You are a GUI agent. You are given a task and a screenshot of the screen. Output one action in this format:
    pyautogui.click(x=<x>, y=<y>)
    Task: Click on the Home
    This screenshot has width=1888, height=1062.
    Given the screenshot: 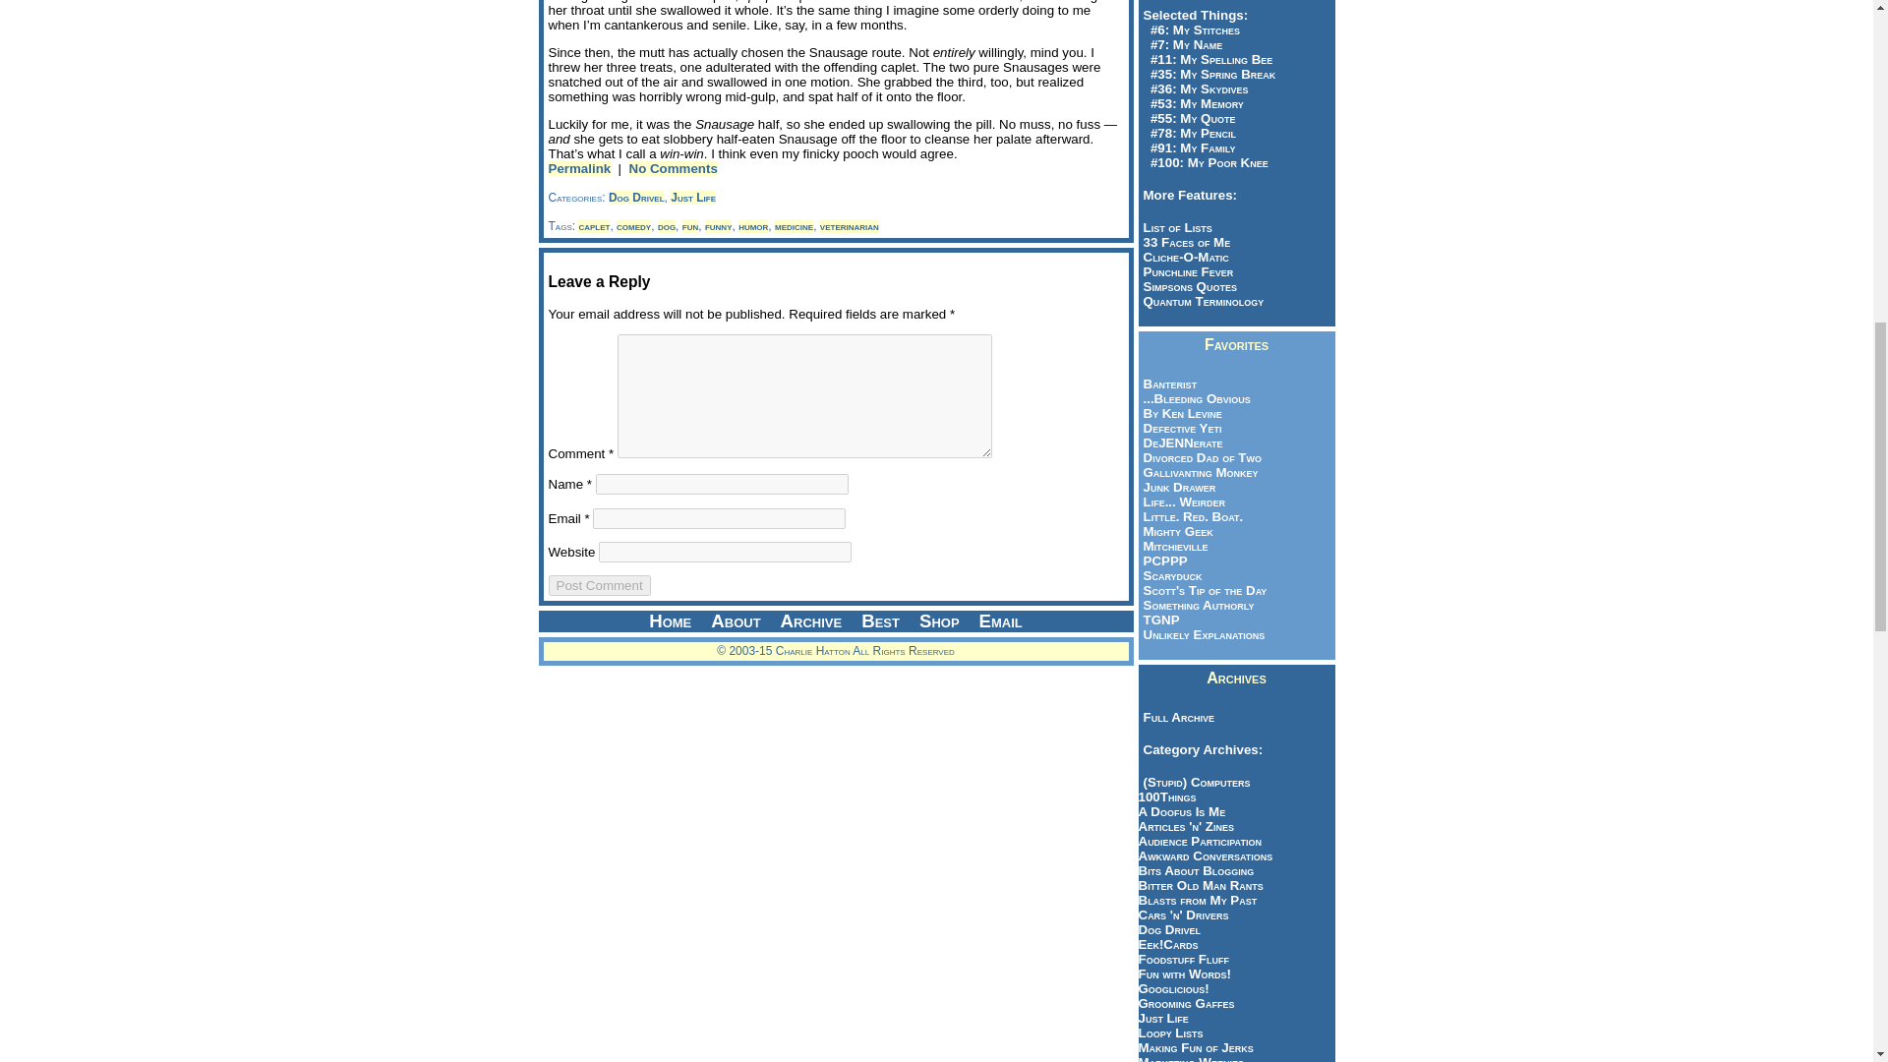 What is the action you would take?
    pyautogui.click(x=670, y=621)
    